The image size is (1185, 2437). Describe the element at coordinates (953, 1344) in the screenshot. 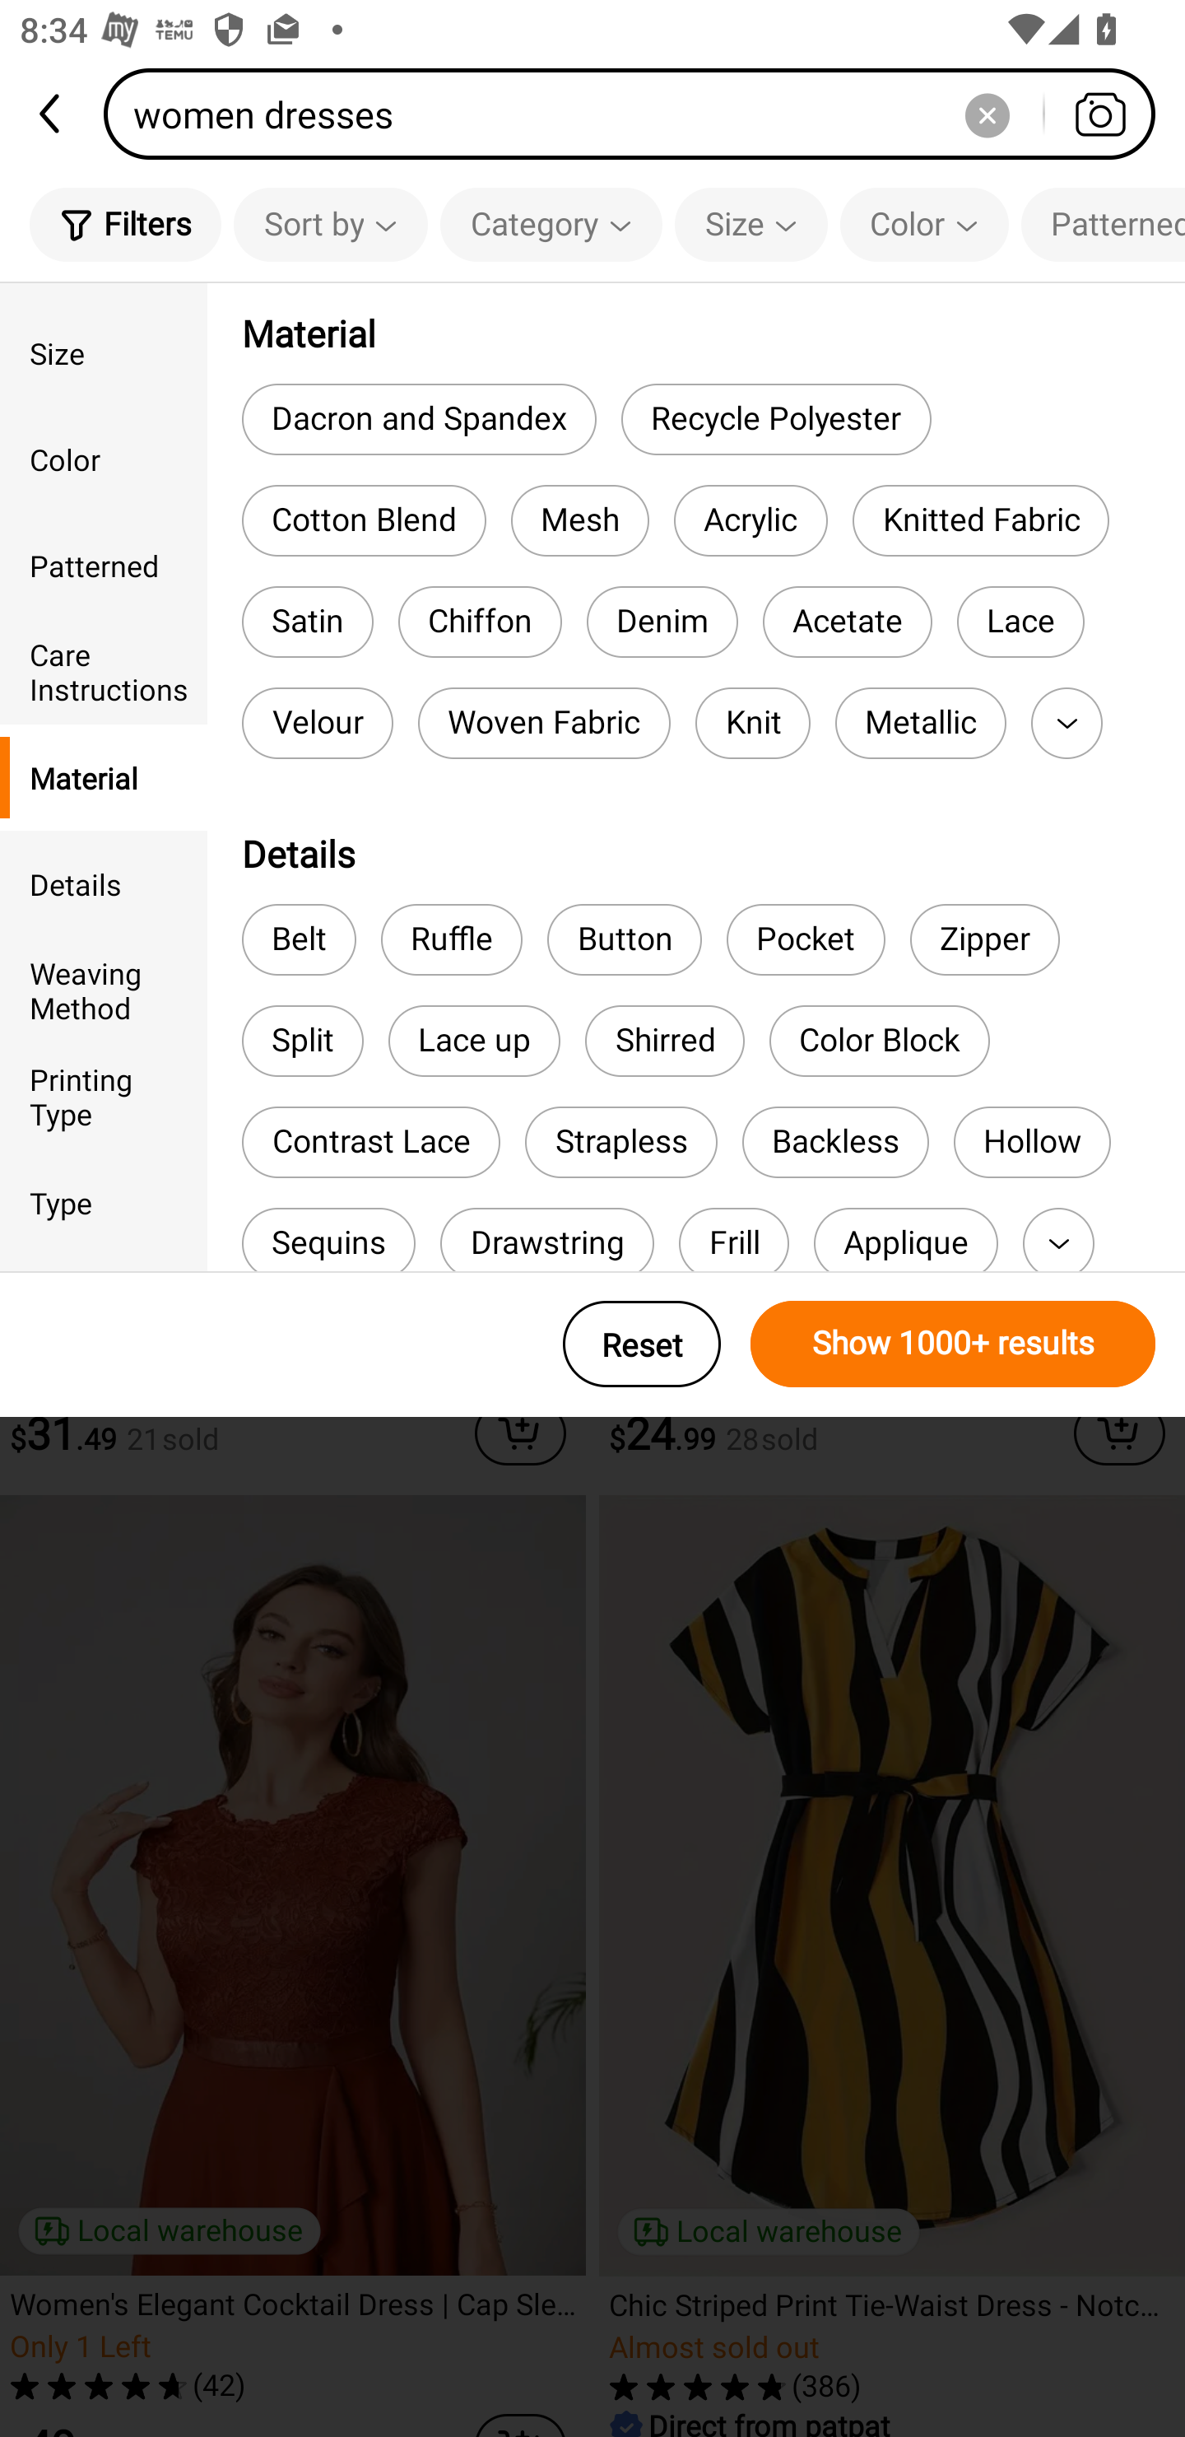

I see `Show 1000+ results` at that location.